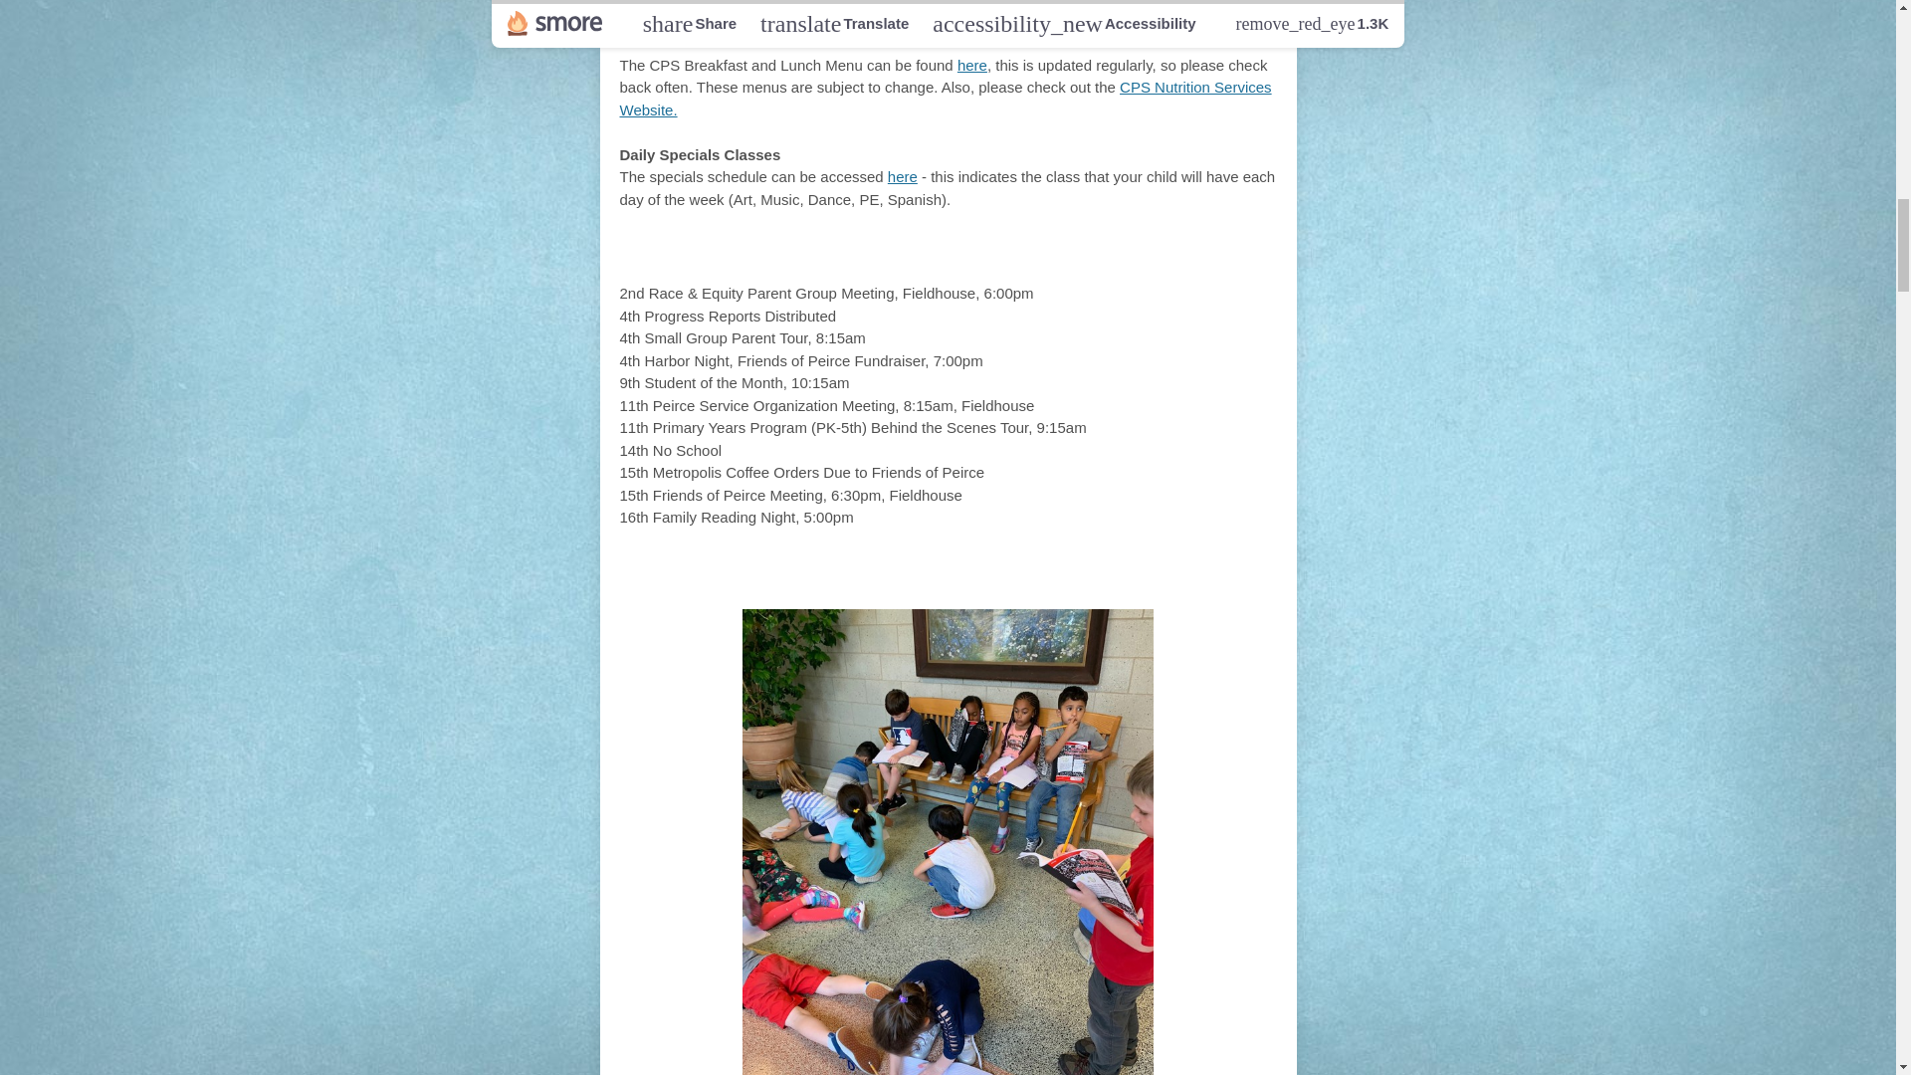 This screenshot has width=1911, height=1075. Describe the element at coordinates (778, 573) in the screenshot. I see `Primary` at that location.